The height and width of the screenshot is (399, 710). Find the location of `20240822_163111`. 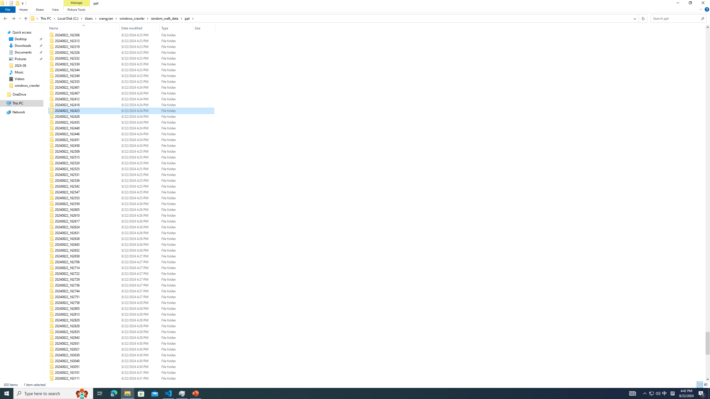

20240822_163111 is located at coordinates (131, 378).